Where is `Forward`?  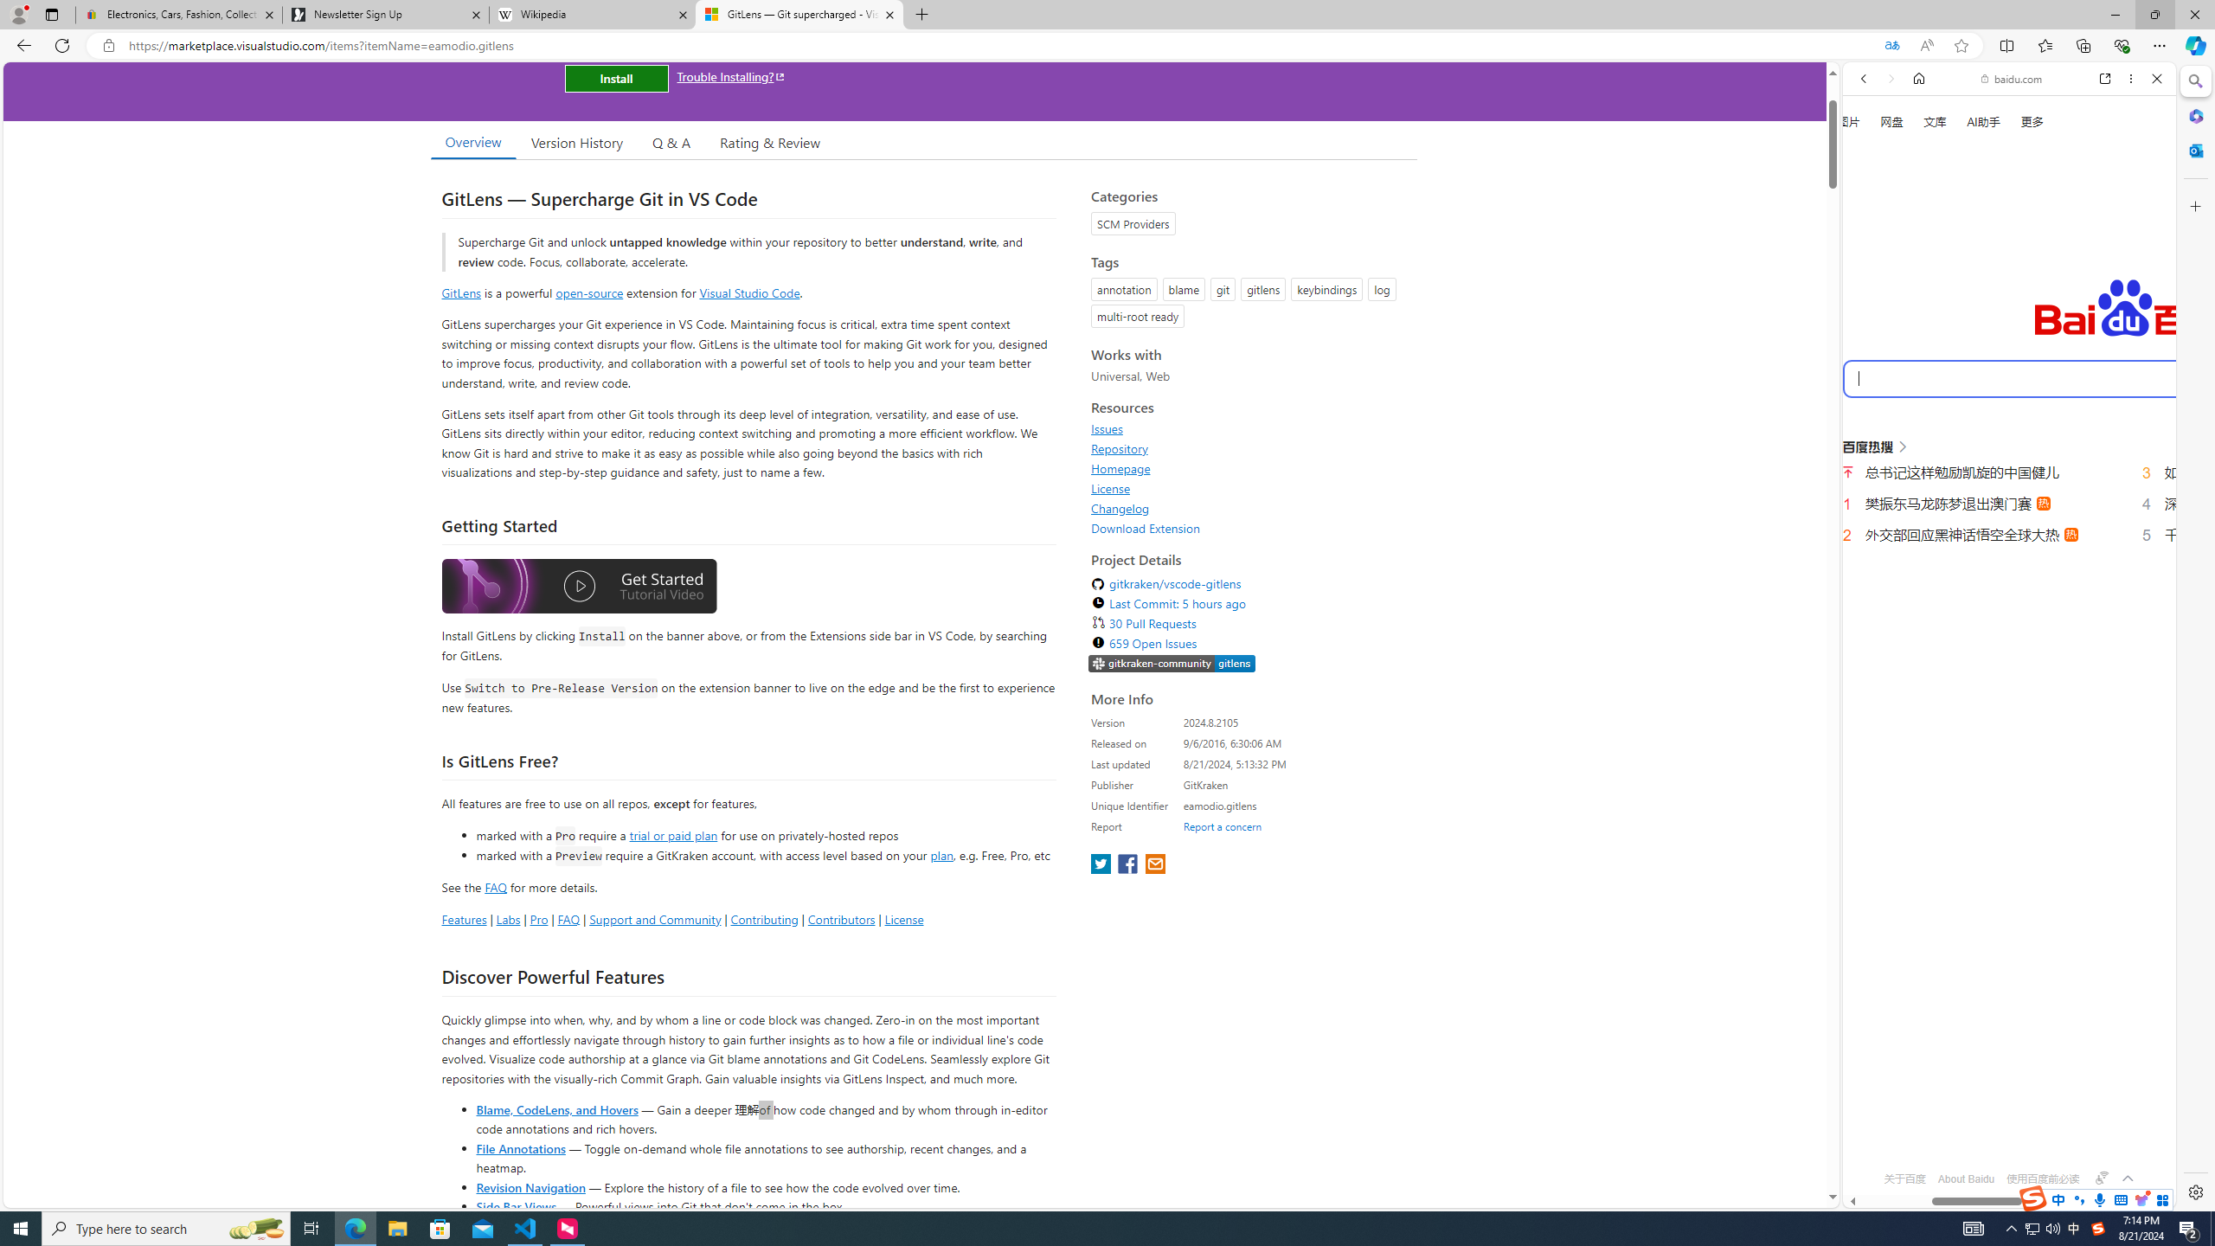 Forward is located at coordinates (1890, 78).